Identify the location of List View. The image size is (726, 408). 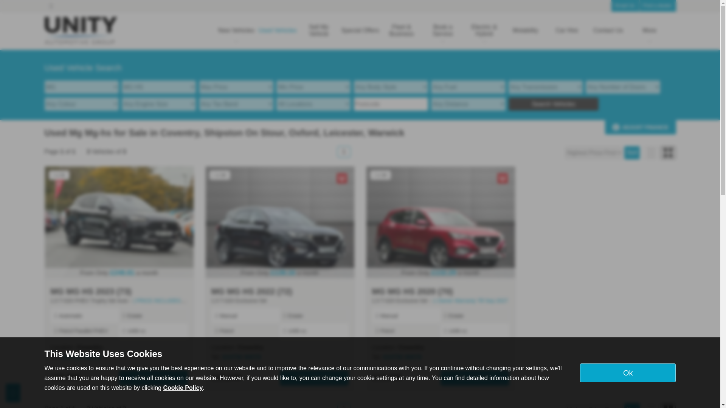
(651, 406).